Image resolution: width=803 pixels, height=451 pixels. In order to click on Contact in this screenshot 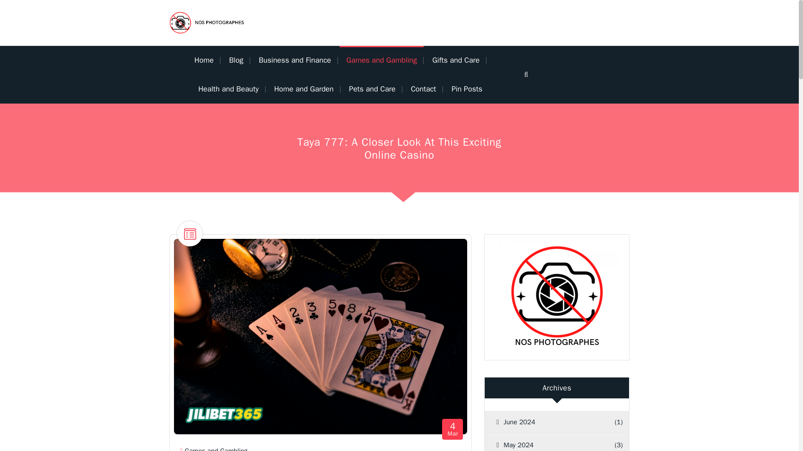, I will do `click(236, 60)`.